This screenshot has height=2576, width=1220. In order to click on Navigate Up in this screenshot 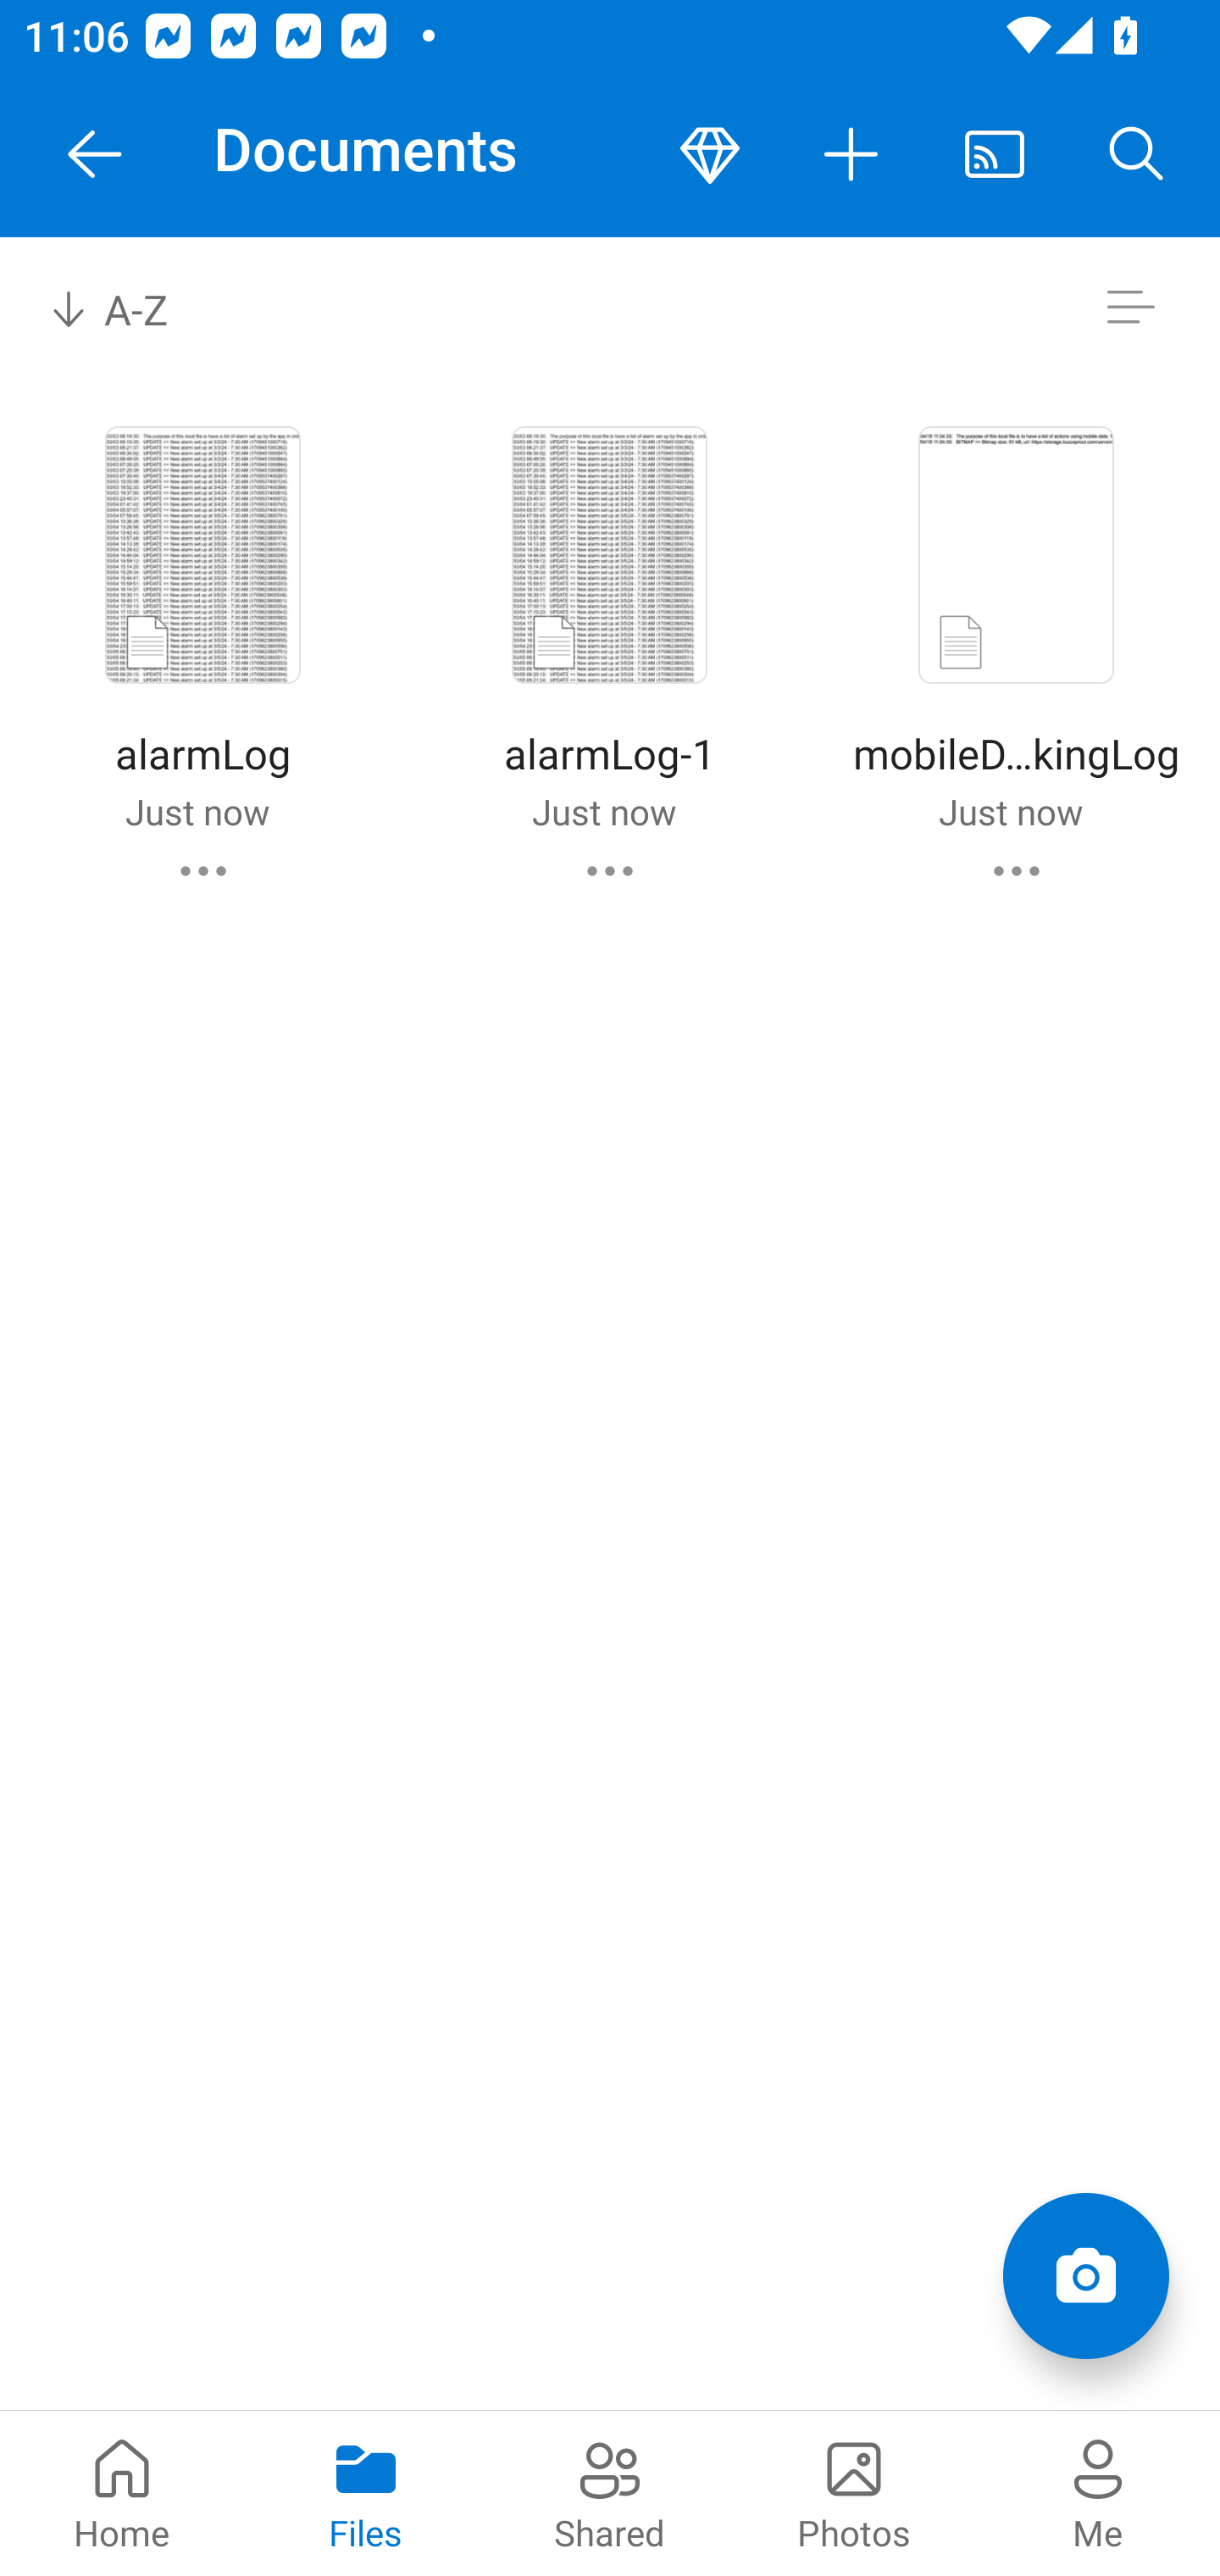, I will do `click(95, 154)`.